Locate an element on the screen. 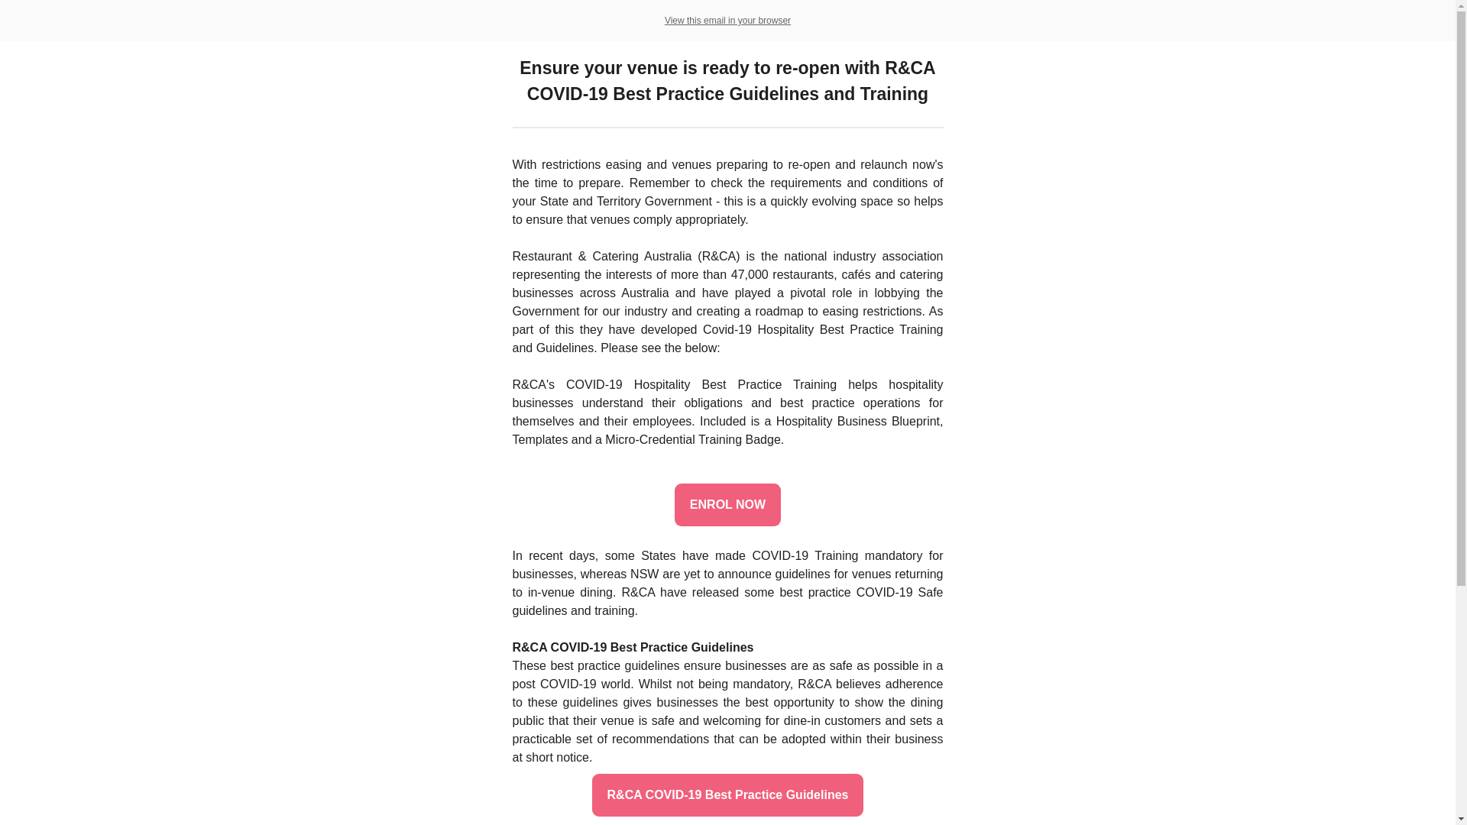 The height and width of the screenshot is (825, 1467). ENROL NOW is located at coordinates (727, 505).